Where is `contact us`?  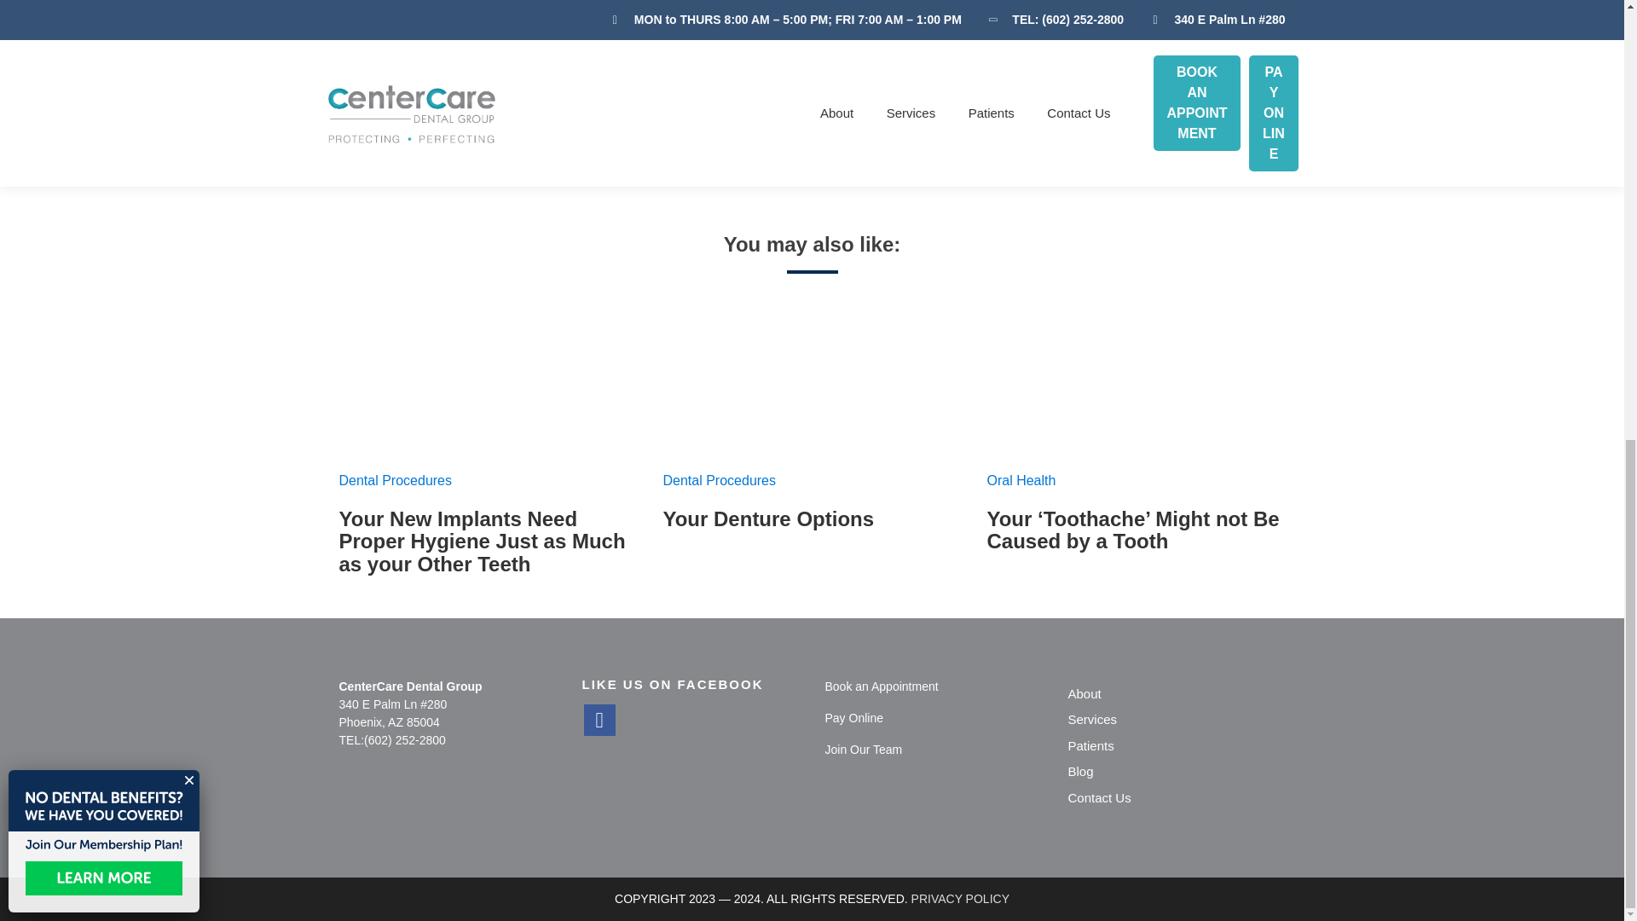 contact us is located at coordinates (832, 154).